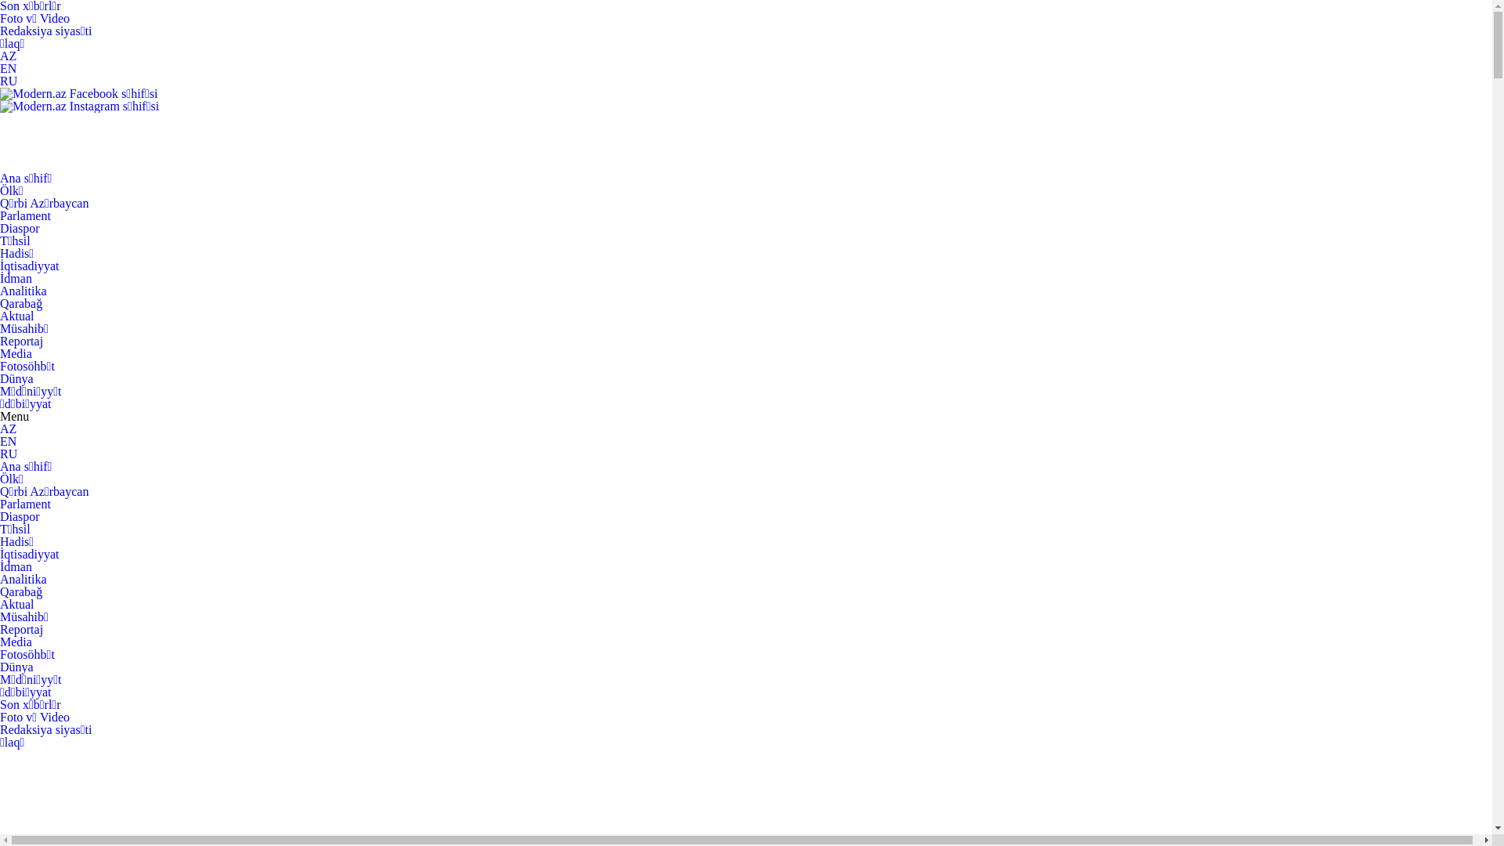 The height and width of the screenshot is (846, 1504). Describe the element at coordinates (22, 630) in the screenshot. I see `Reportaj` at that location.